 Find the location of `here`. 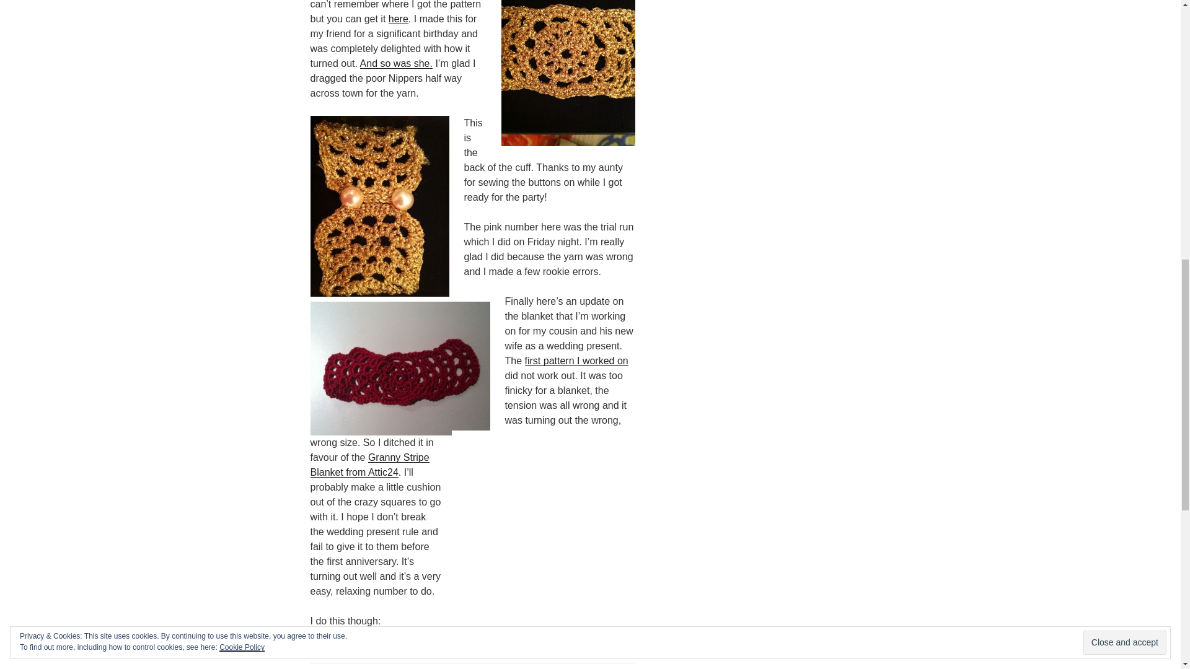

here is located at coordinates (398, 19).